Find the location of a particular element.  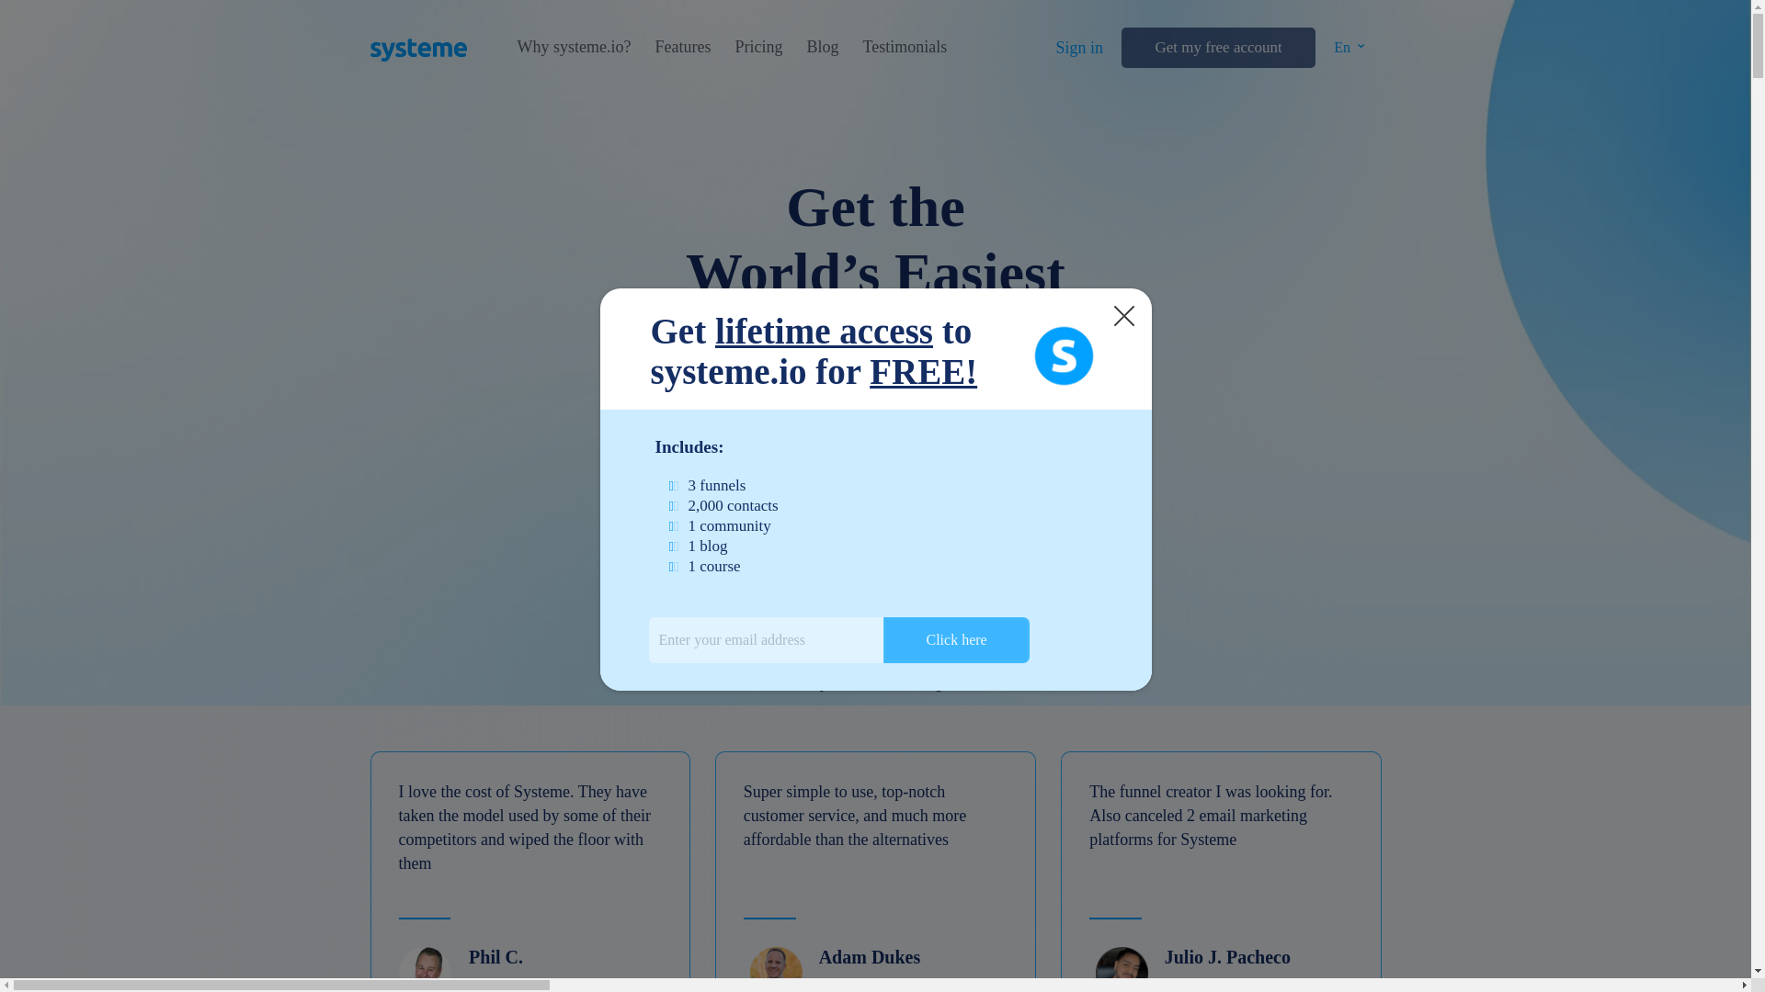

Pricing is located at coordinates (757, 47).